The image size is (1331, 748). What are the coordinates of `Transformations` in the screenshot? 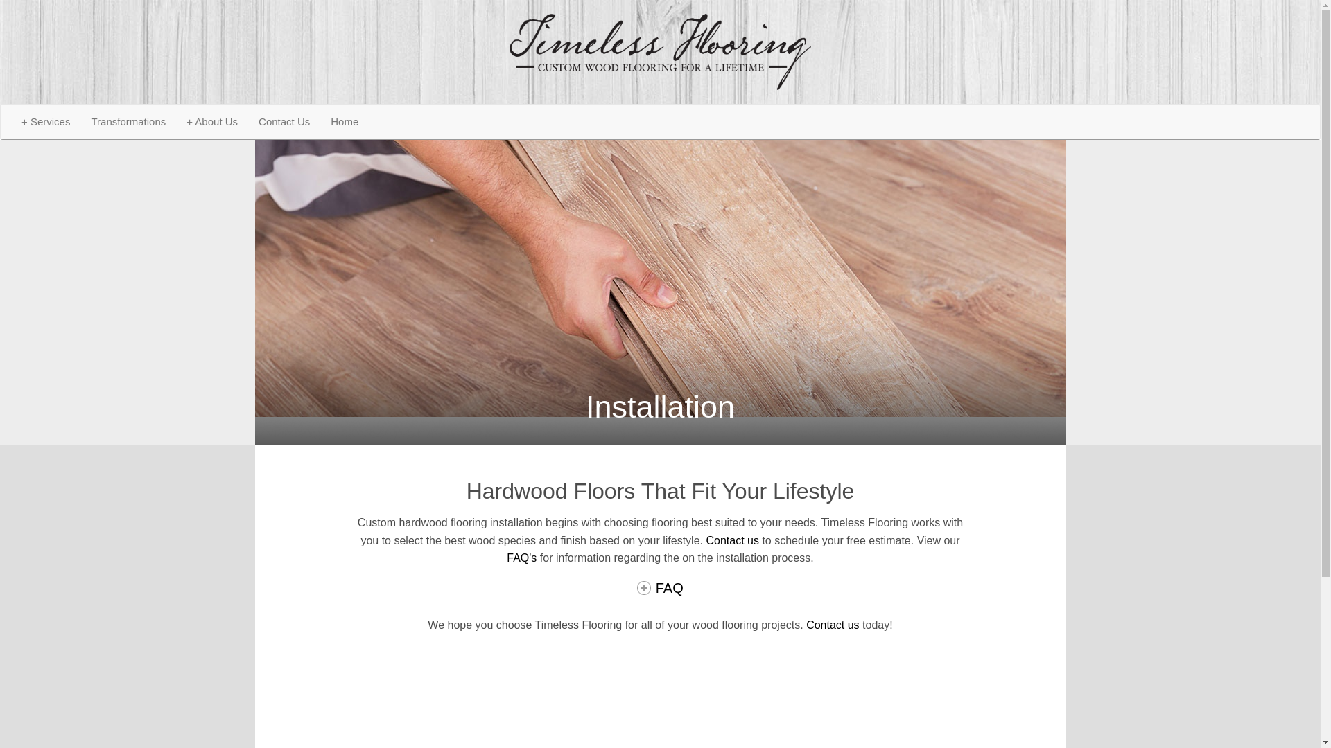 It's located at (128, 122).